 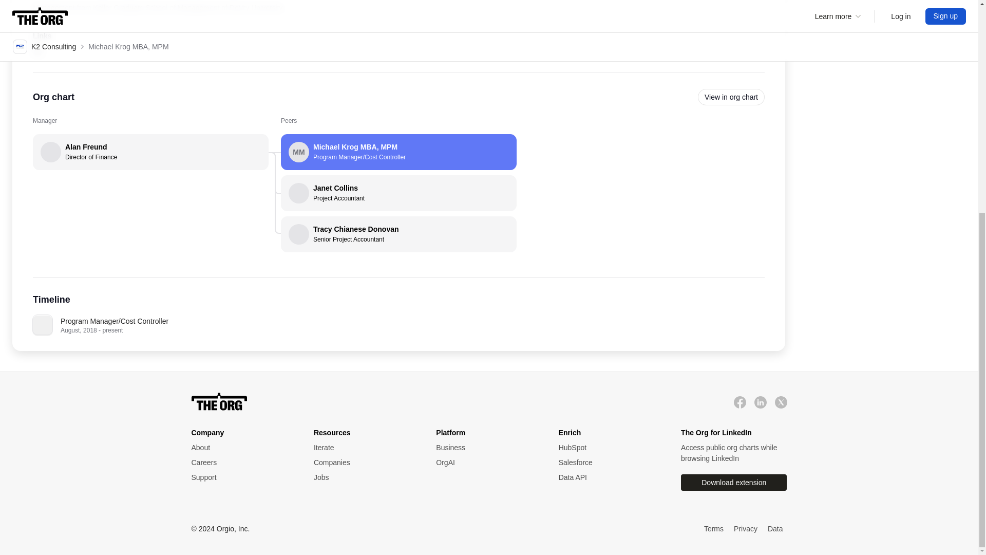 What do you see at coordinates (610, 462) in the screenshot?
I see `About` at bounding box center [610, 462].